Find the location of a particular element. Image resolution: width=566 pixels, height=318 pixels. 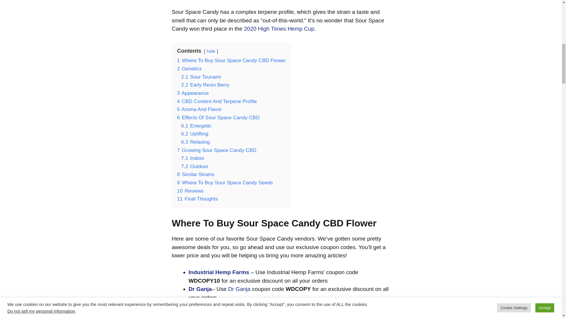

4 CBD Content And Terpene Profile is located at coordinates (217, 101).